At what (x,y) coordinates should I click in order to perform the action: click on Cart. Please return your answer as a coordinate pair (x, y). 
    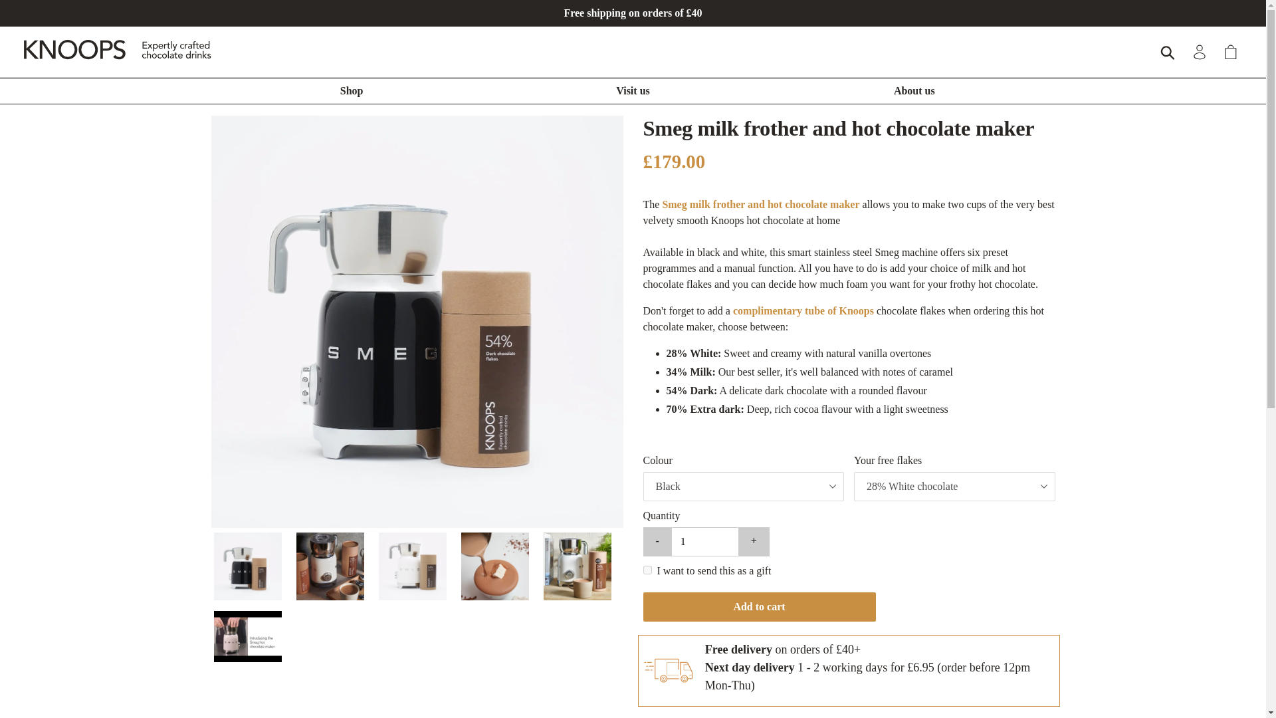
    Looking at the image, I should click on (1231, 52).